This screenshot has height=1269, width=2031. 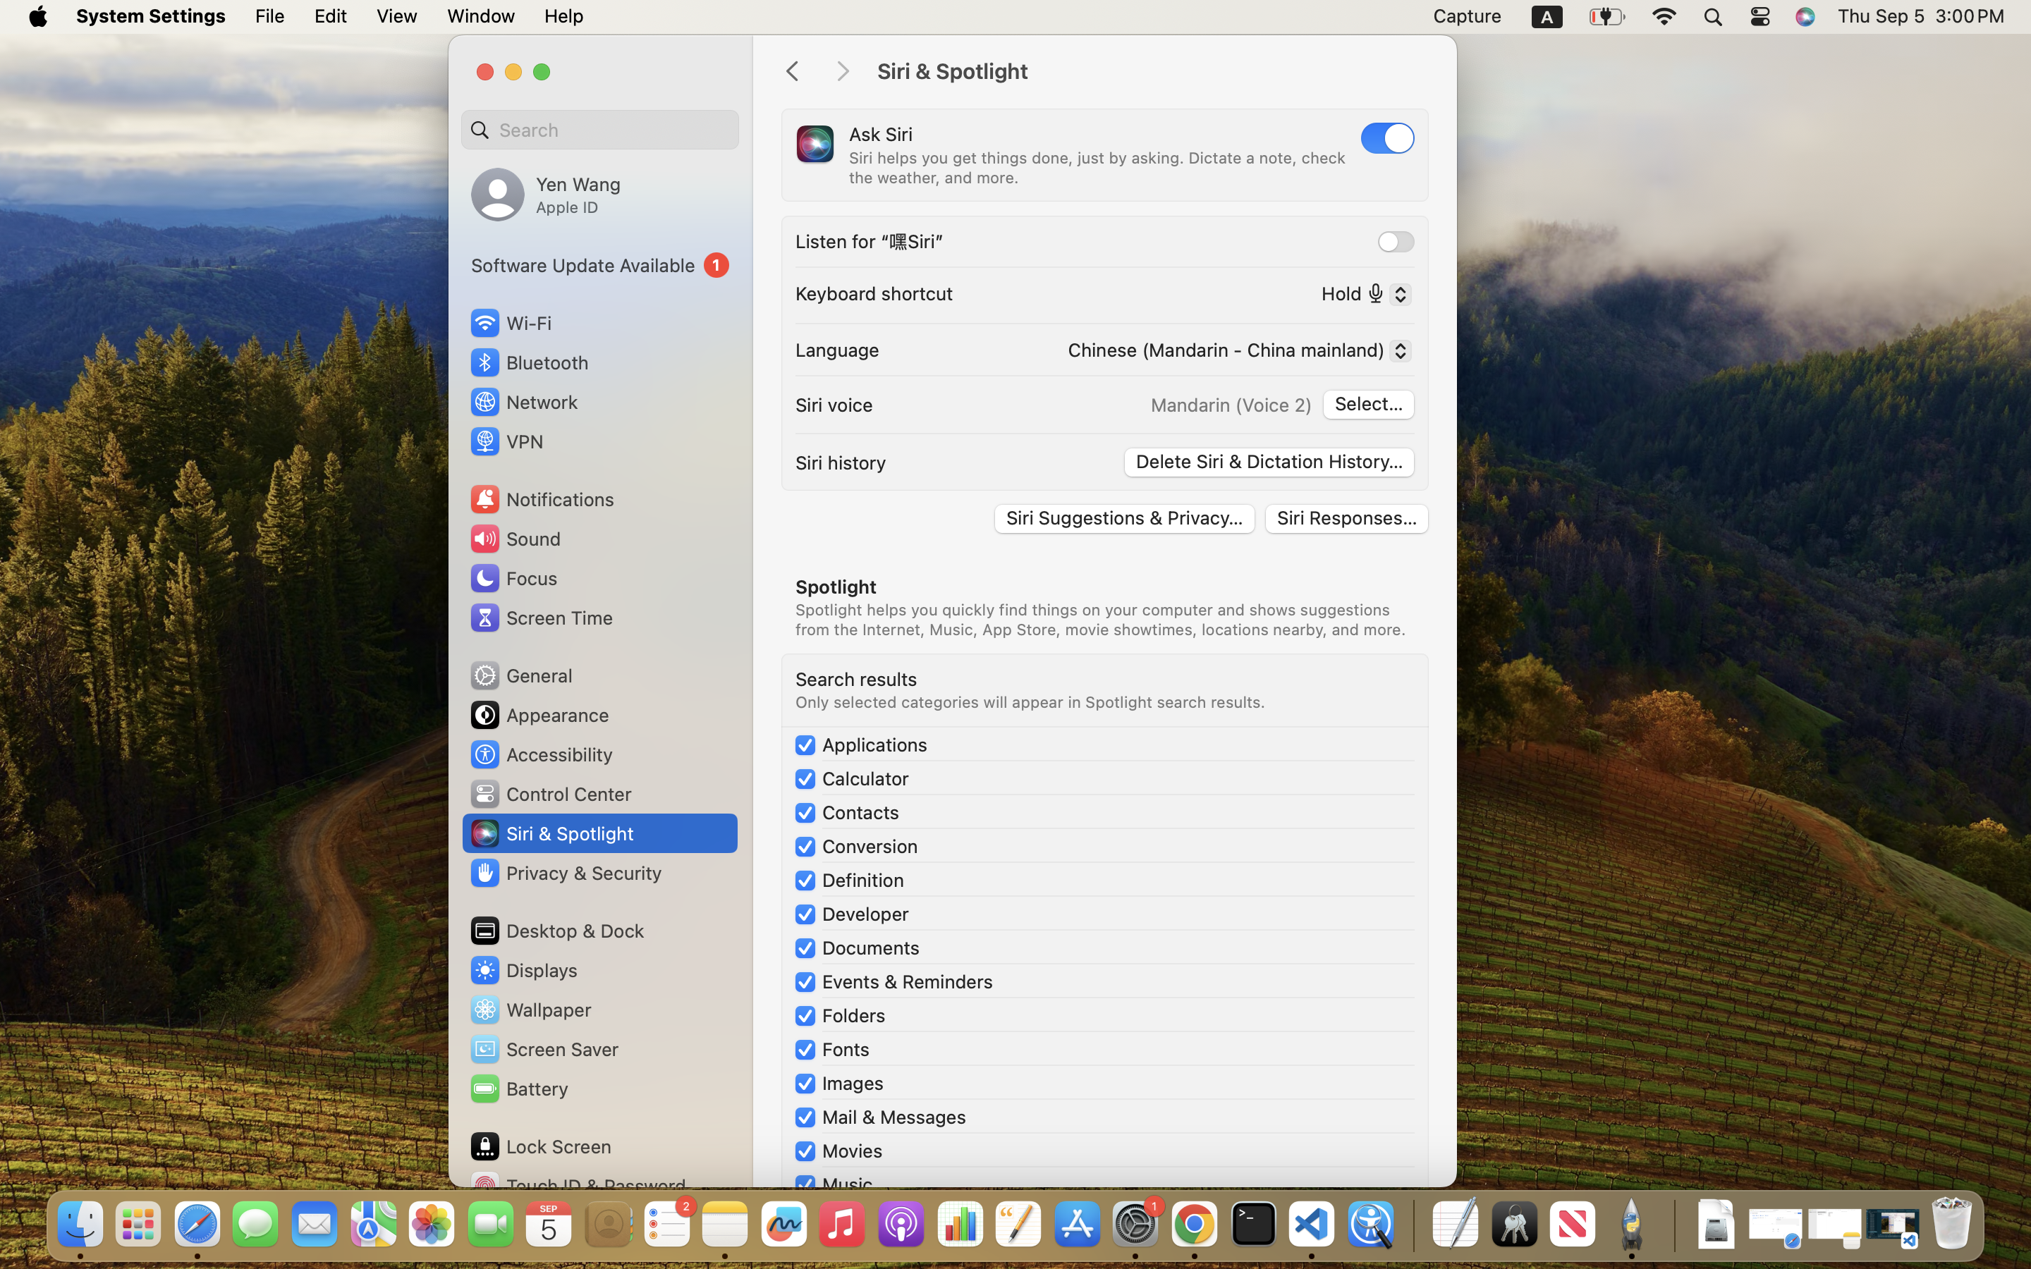 I want to click on Siri & Spotlight, so click(x=1152, y=72).